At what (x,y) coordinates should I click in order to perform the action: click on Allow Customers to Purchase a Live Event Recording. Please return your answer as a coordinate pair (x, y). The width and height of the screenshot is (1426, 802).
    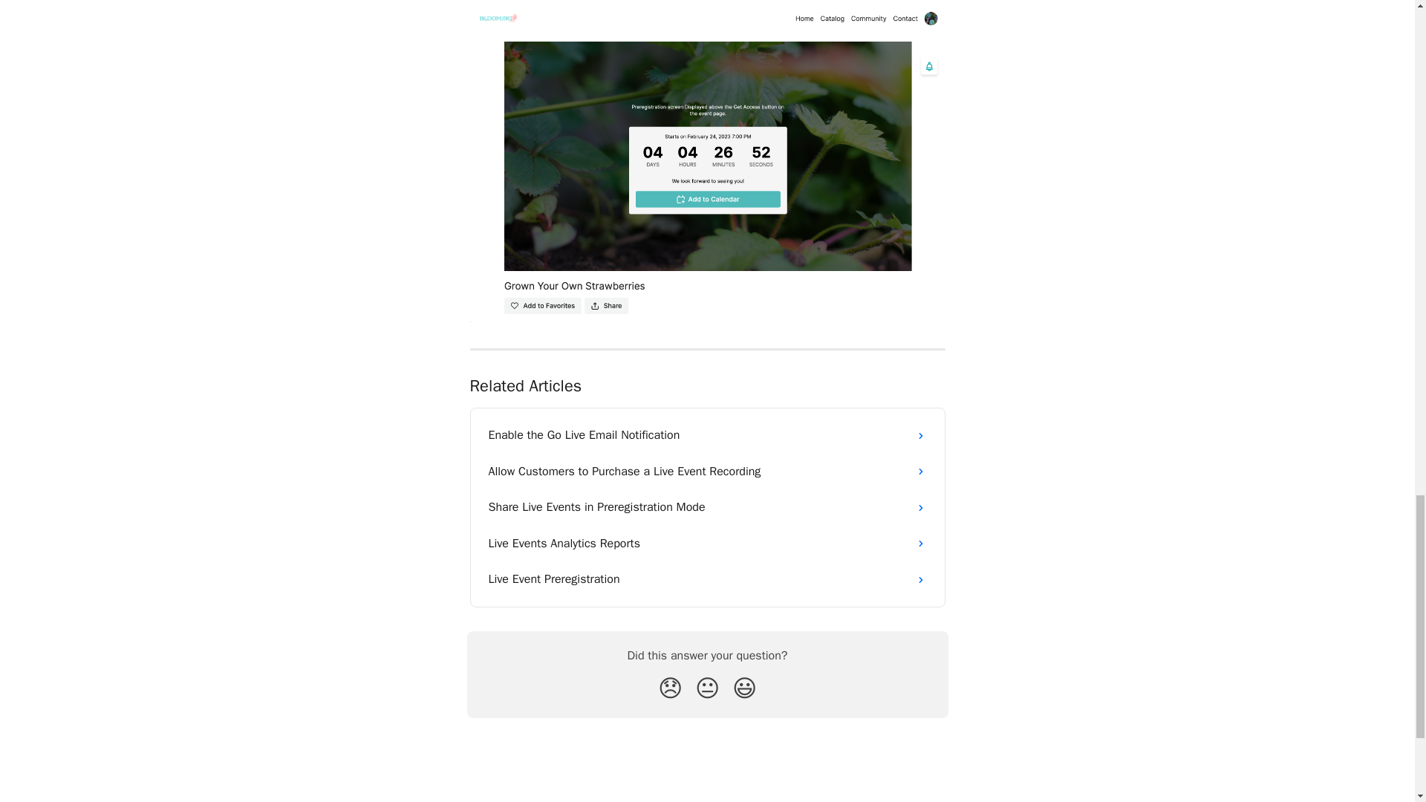
    Looking at the image, I should click on (707, 471).